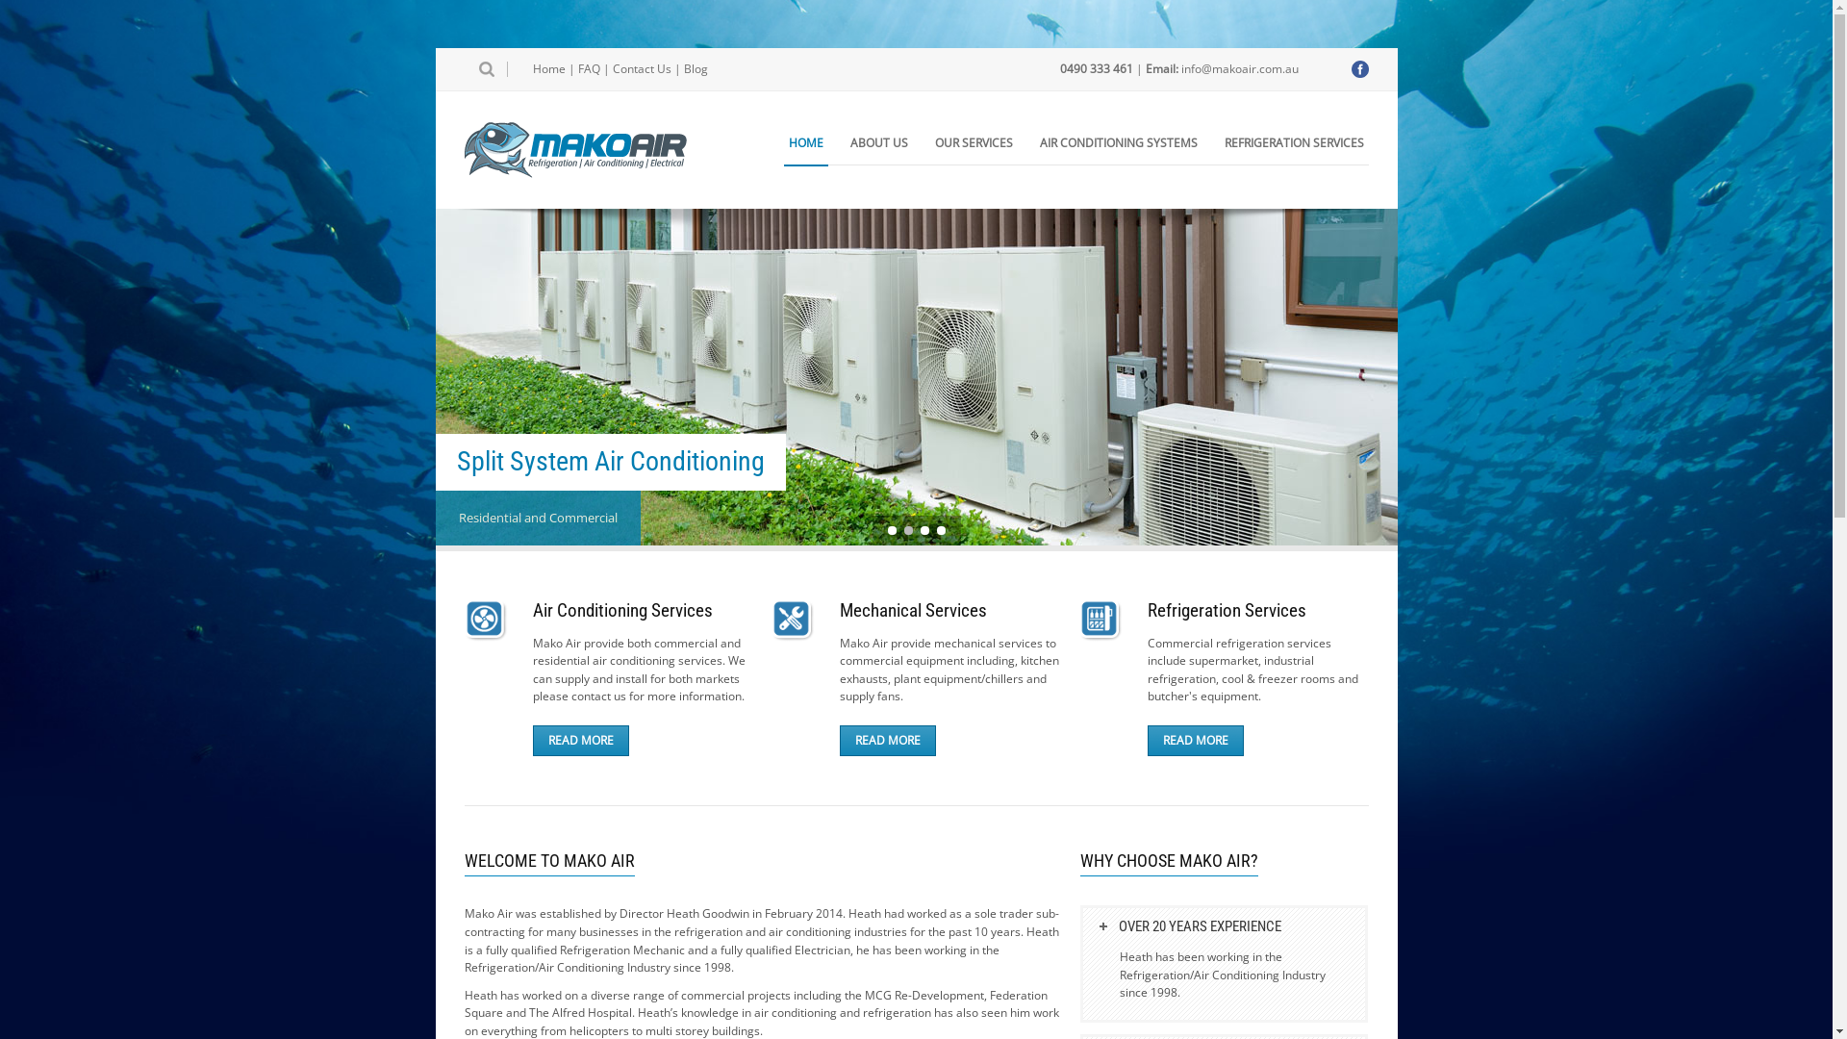 The height and width of the screenshot is (1039, 1847). What do you see at coordinates (805, 143) in the screenshot?
I see `HOME` at bounding box center [805, 143].